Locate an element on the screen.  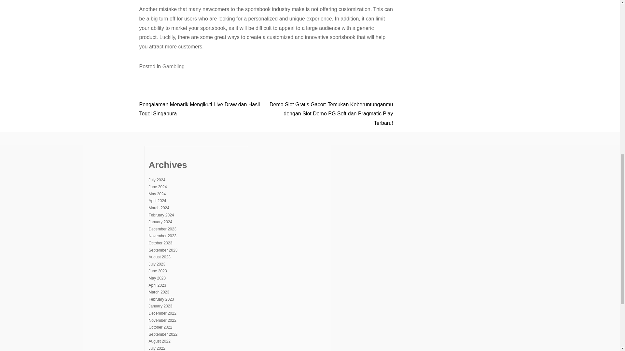
April 2023 is located at coordinates (157, 285).